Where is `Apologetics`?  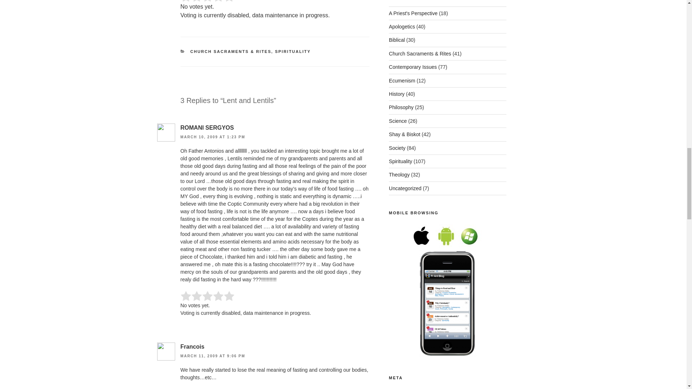 Apologetics is located at coordinates (402, 27).